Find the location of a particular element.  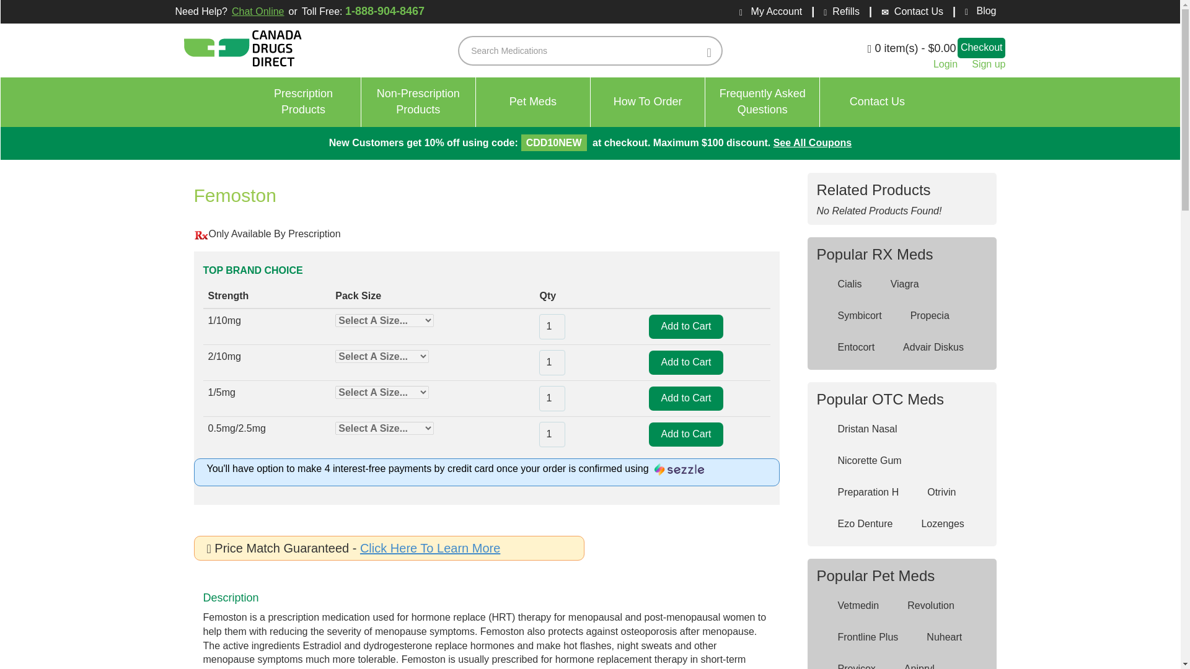

Propecia is located at coordinates (921, 316).